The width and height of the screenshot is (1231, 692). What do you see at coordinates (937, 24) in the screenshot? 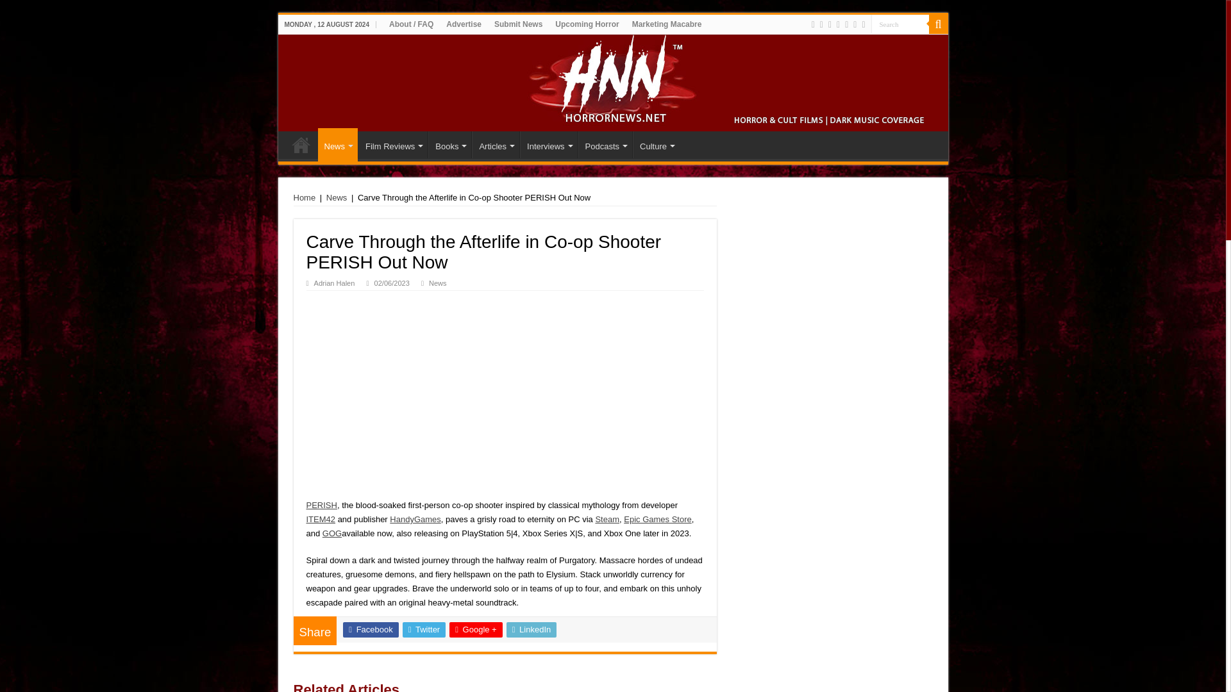
I see `Search` at bounding box center [937, 24].